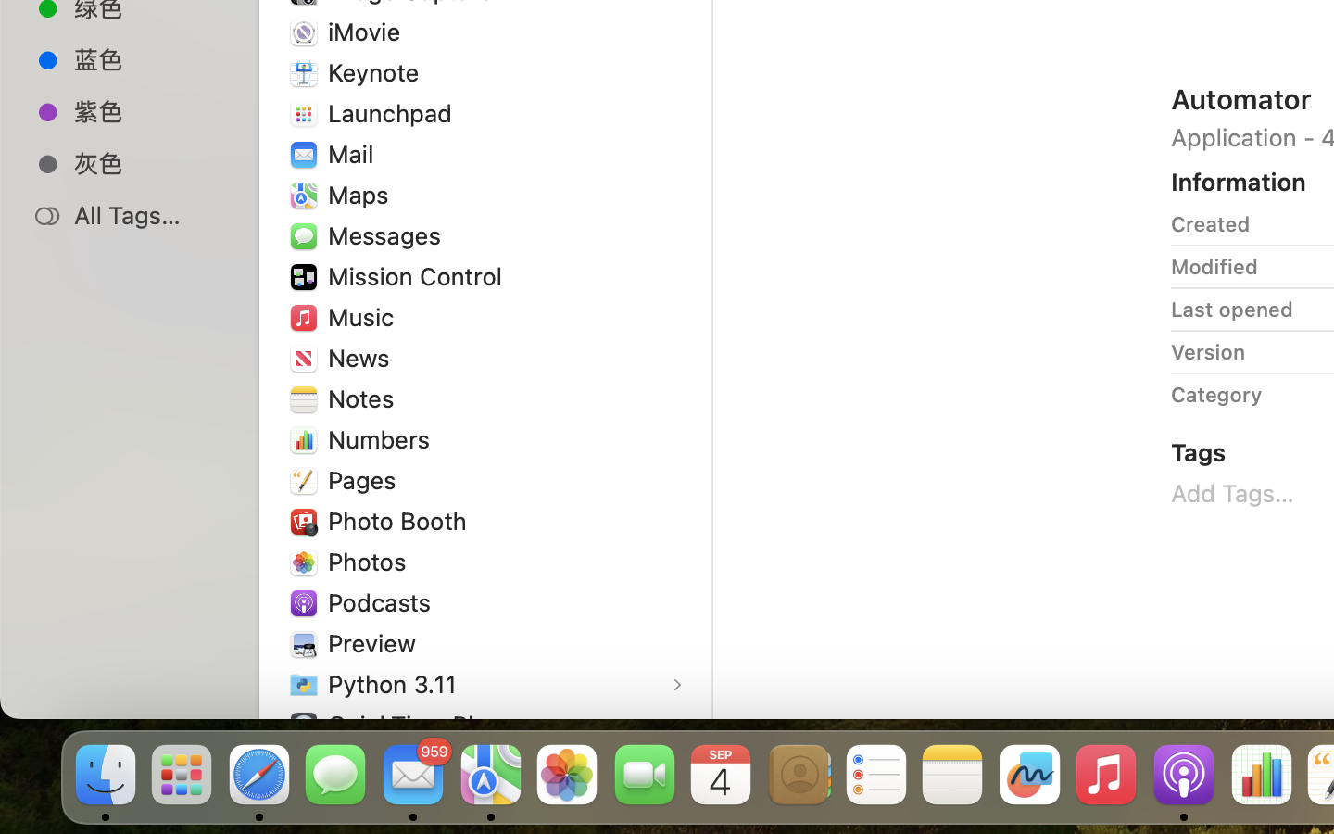 The image size is (1334, 834). Describe the element at coordinates (366, 480) in the screenshot. I see `Pages` at that location.